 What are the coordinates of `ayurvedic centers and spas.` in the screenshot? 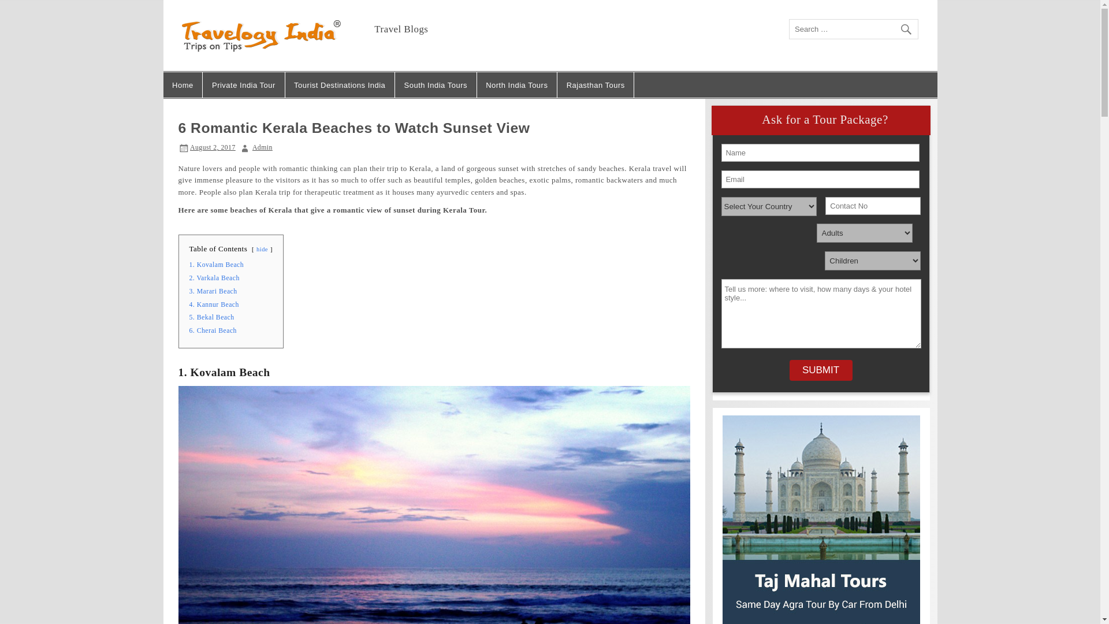 It's located at (482, 192).